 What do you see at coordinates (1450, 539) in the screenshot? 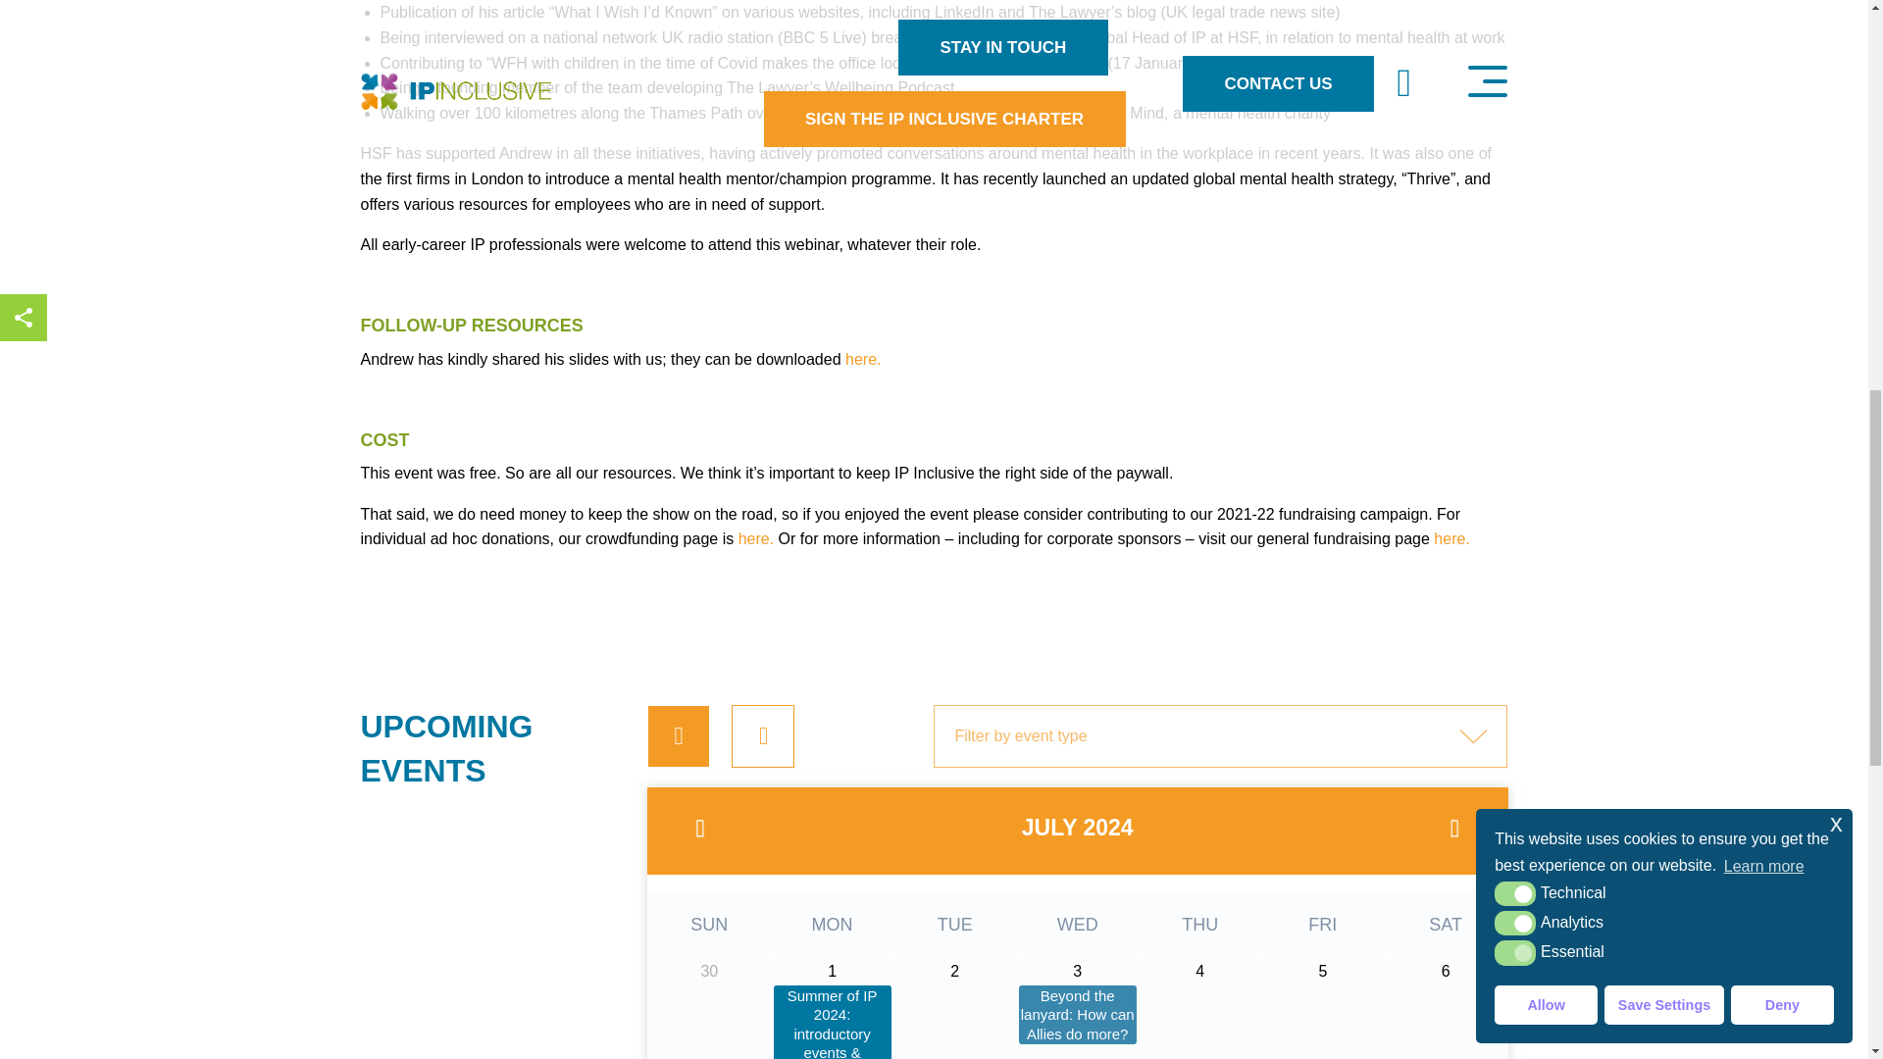
I see `here.` at bounding box center [1450, 539].